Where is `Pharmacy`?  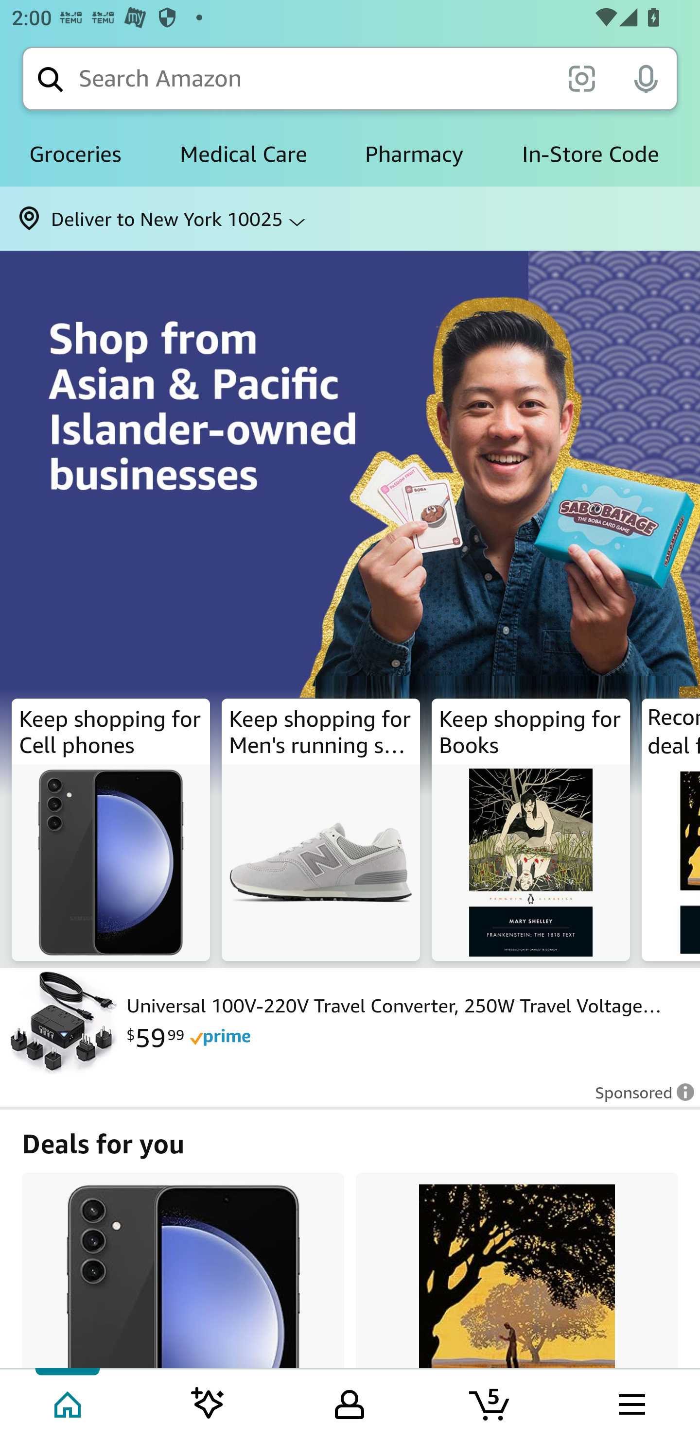
Pharmacy is located at coordinates (414, 154).